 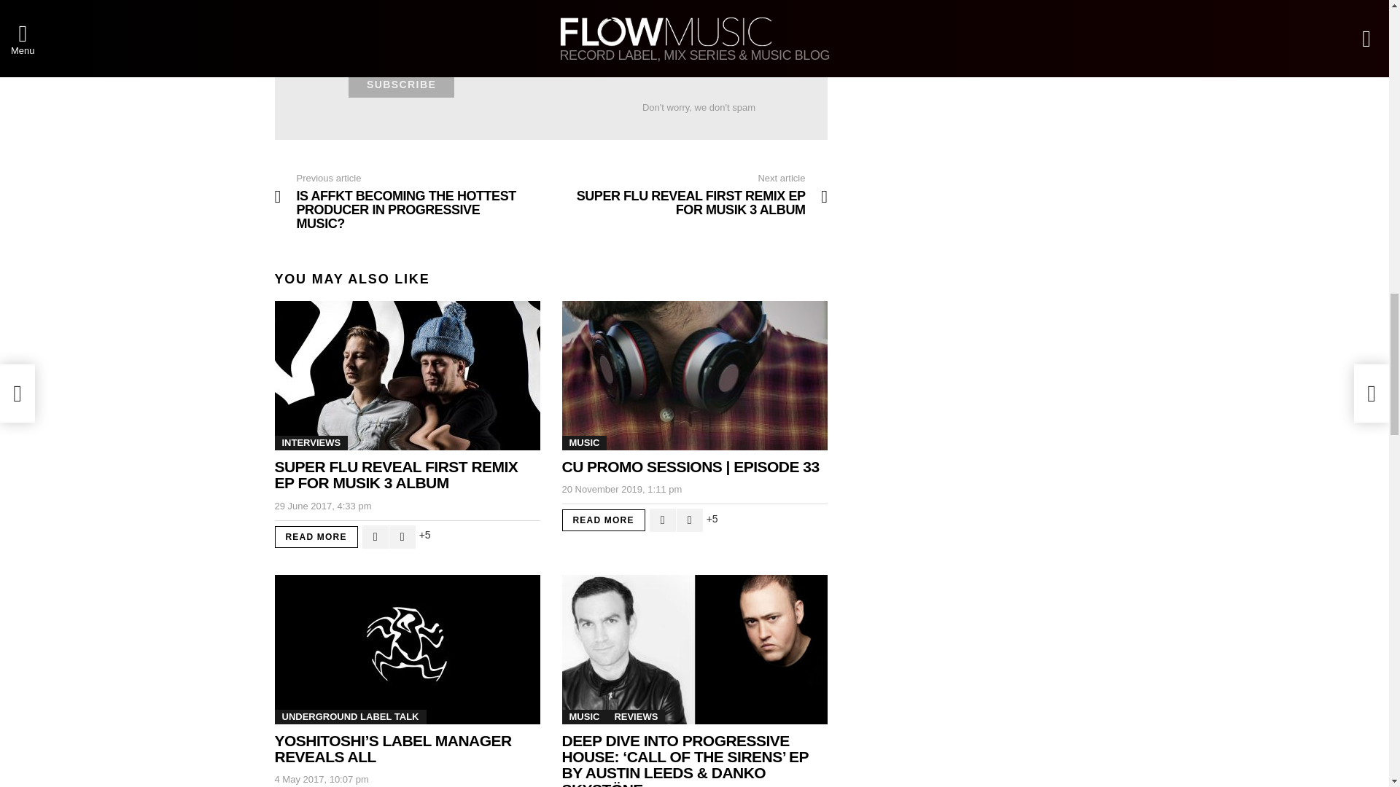 I want to click on Upvote, so click(x=376, y=536).